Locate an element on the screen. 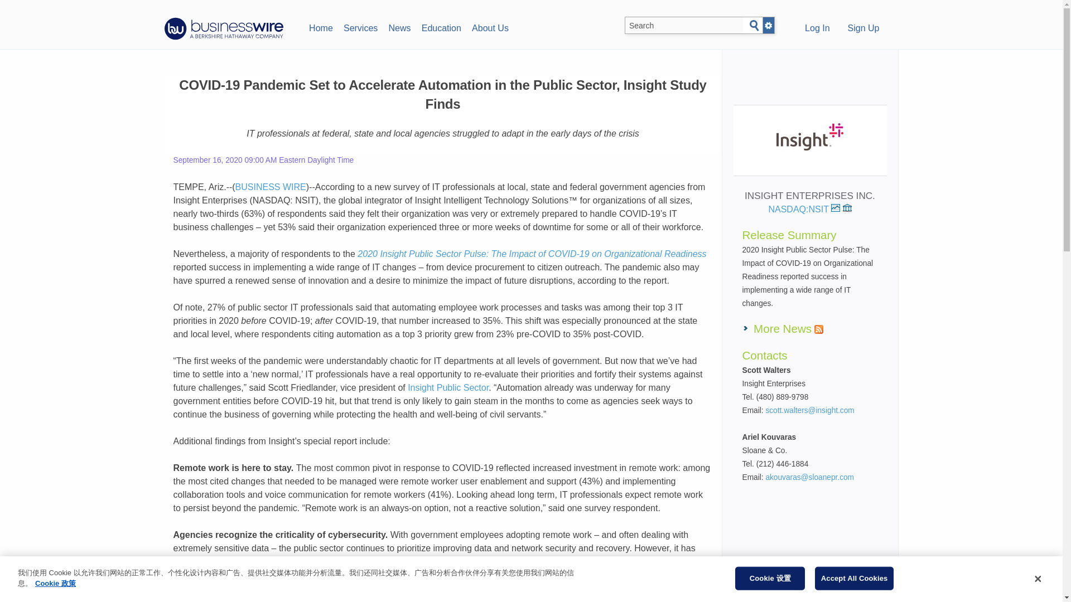 The image size is (1071, 602). Services is located at coordinates (360, 27).